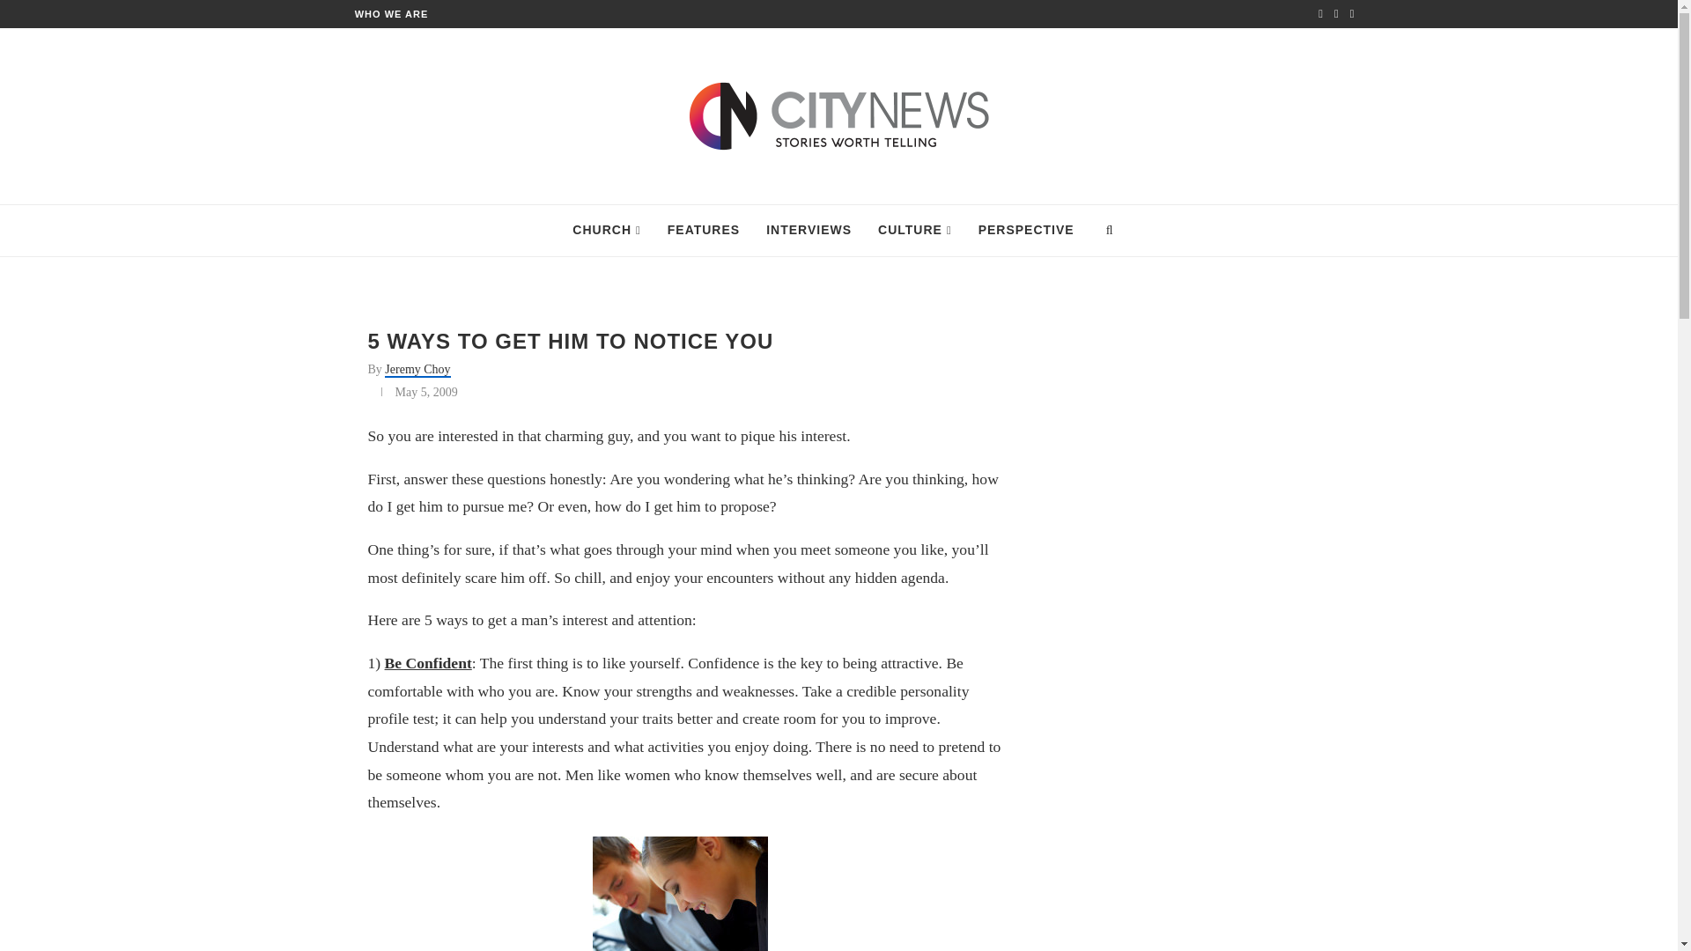 Image resolution: width=1691 pixels, height=951 pixels. I want to click on Jeremy Choy, so click(417, 370).